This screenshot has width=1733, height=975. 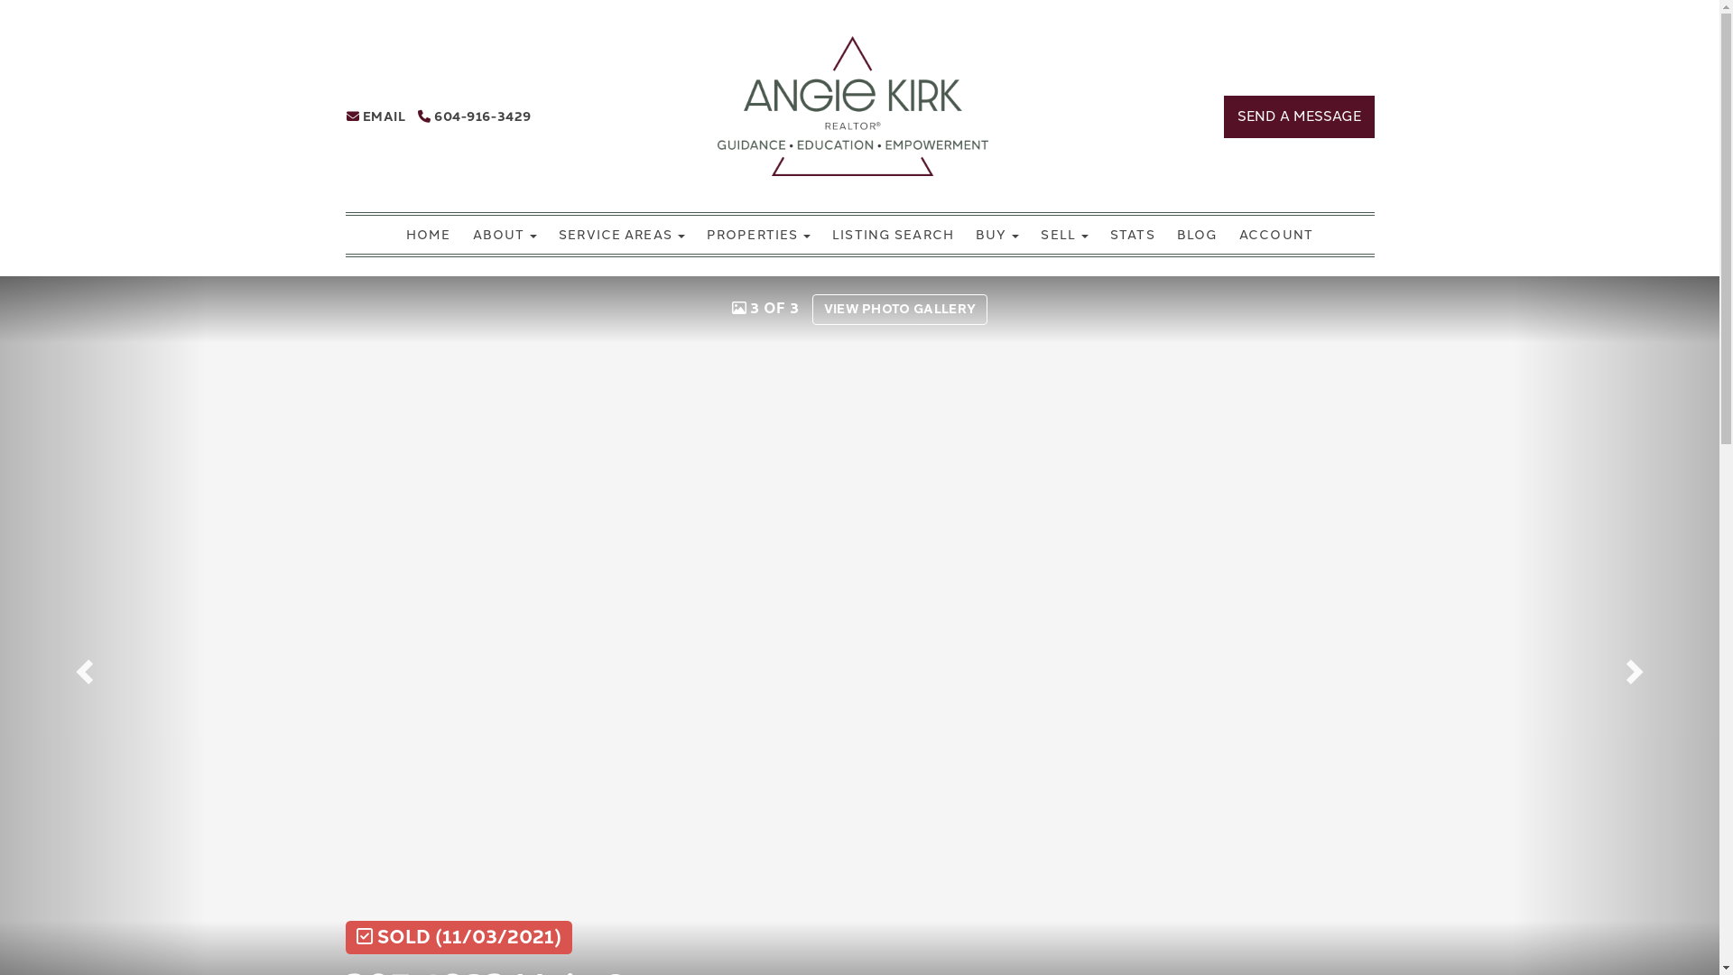 I want to click on BUY, so click(x=997, y=236).